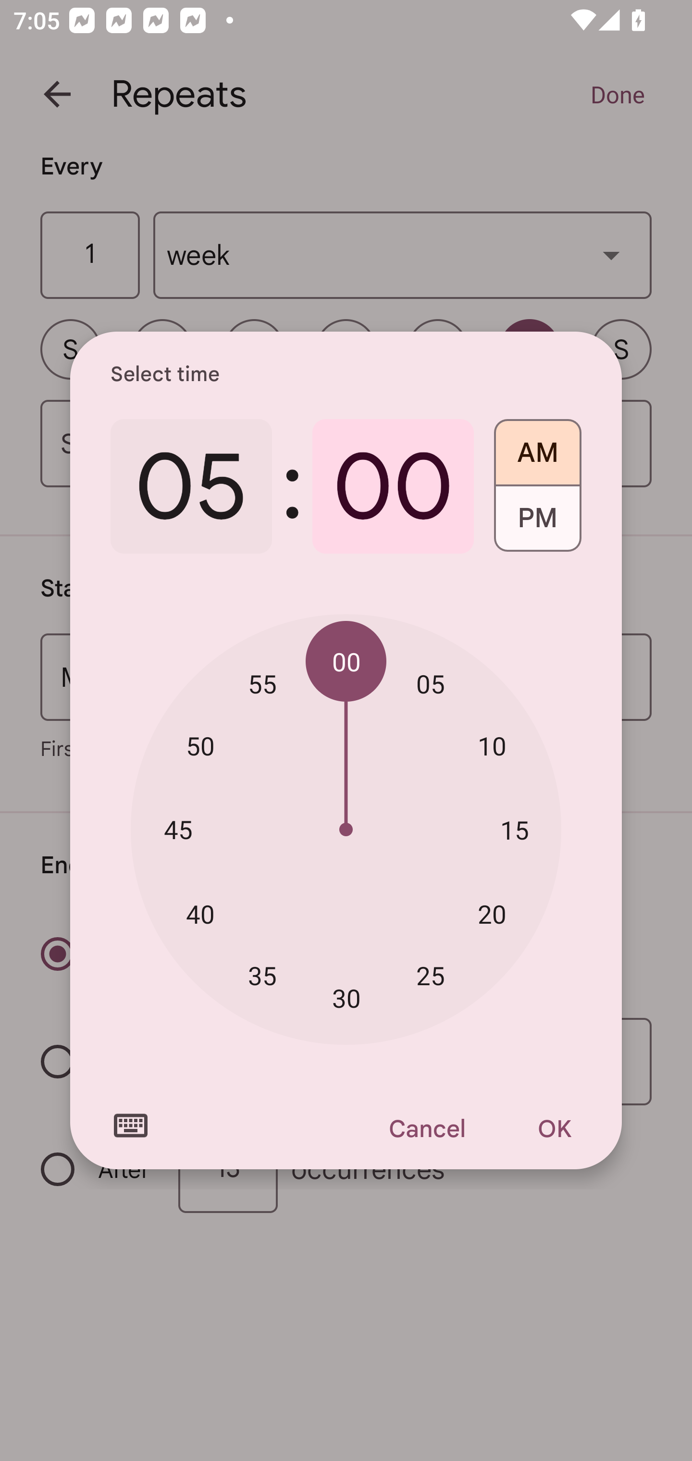 The width and height of the screenshot is (692, 1461). What do you see at coordinates (178, 829) in the screenshot?
I see `45 45 minutes` at bounding box center [178, 829].